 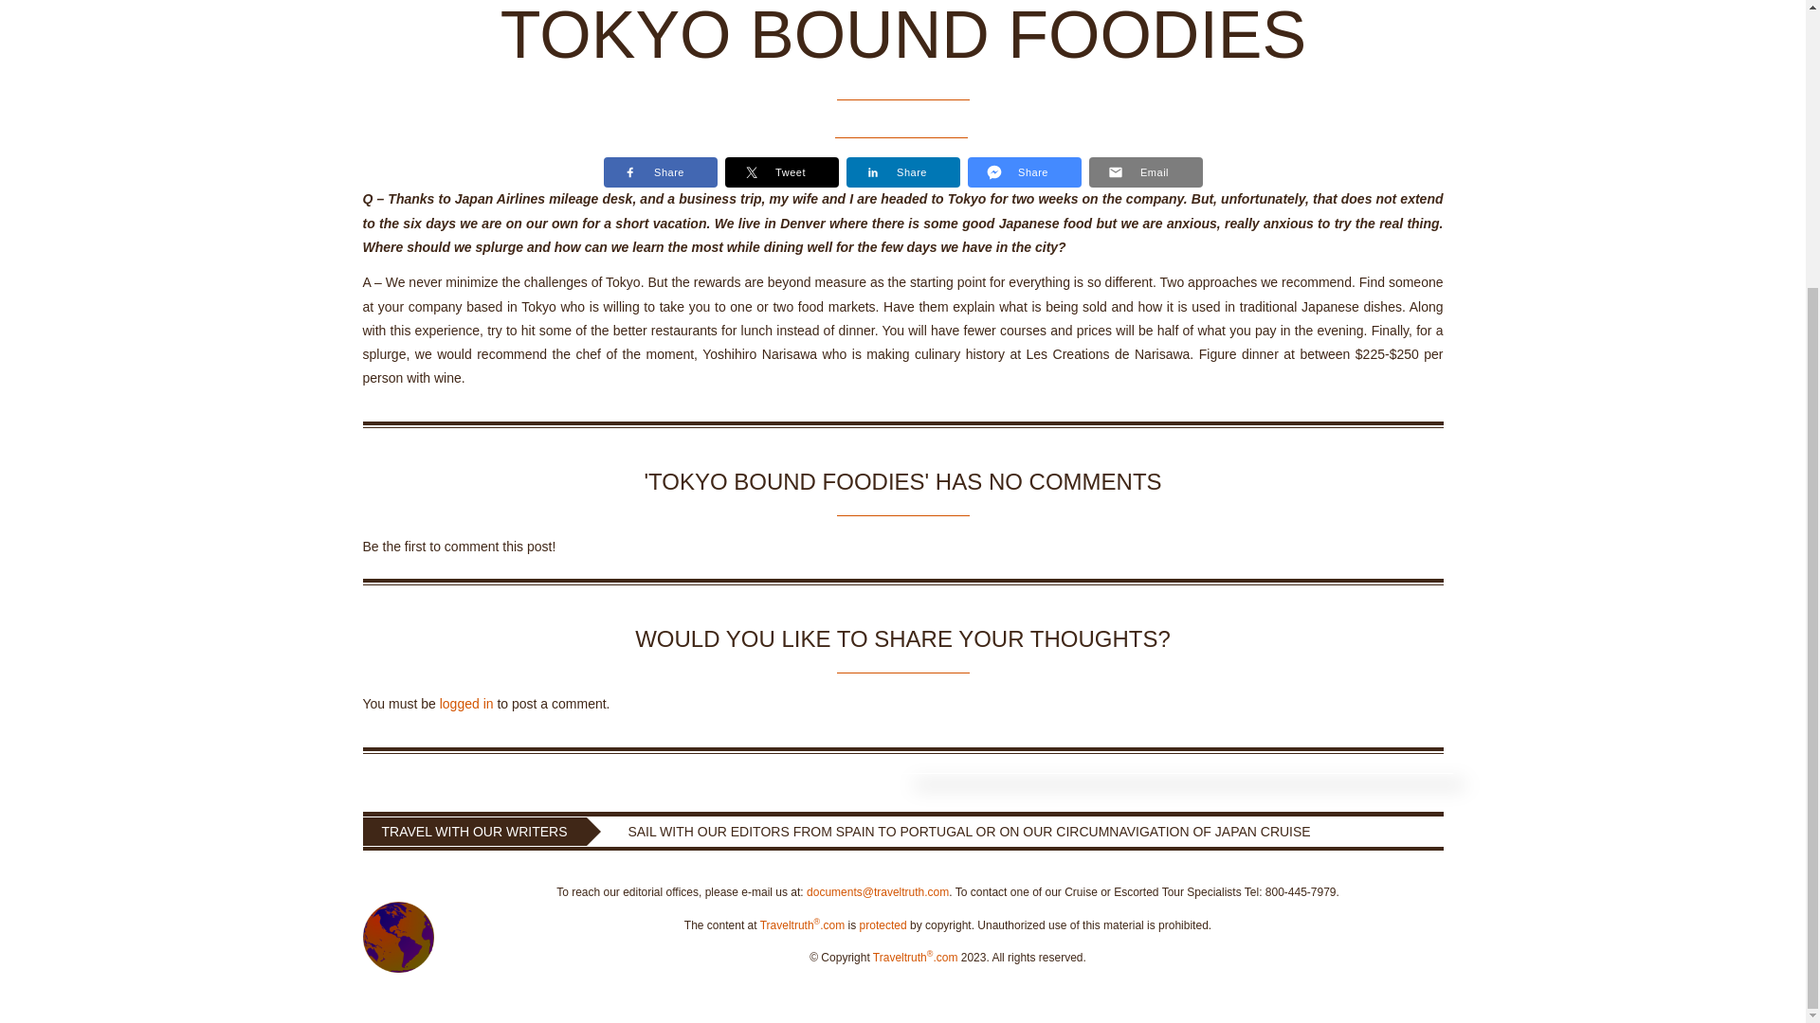 What do you see at coordinates (883, 924) in the screenshot?
I see `protected` at bounding box center [883, 924].